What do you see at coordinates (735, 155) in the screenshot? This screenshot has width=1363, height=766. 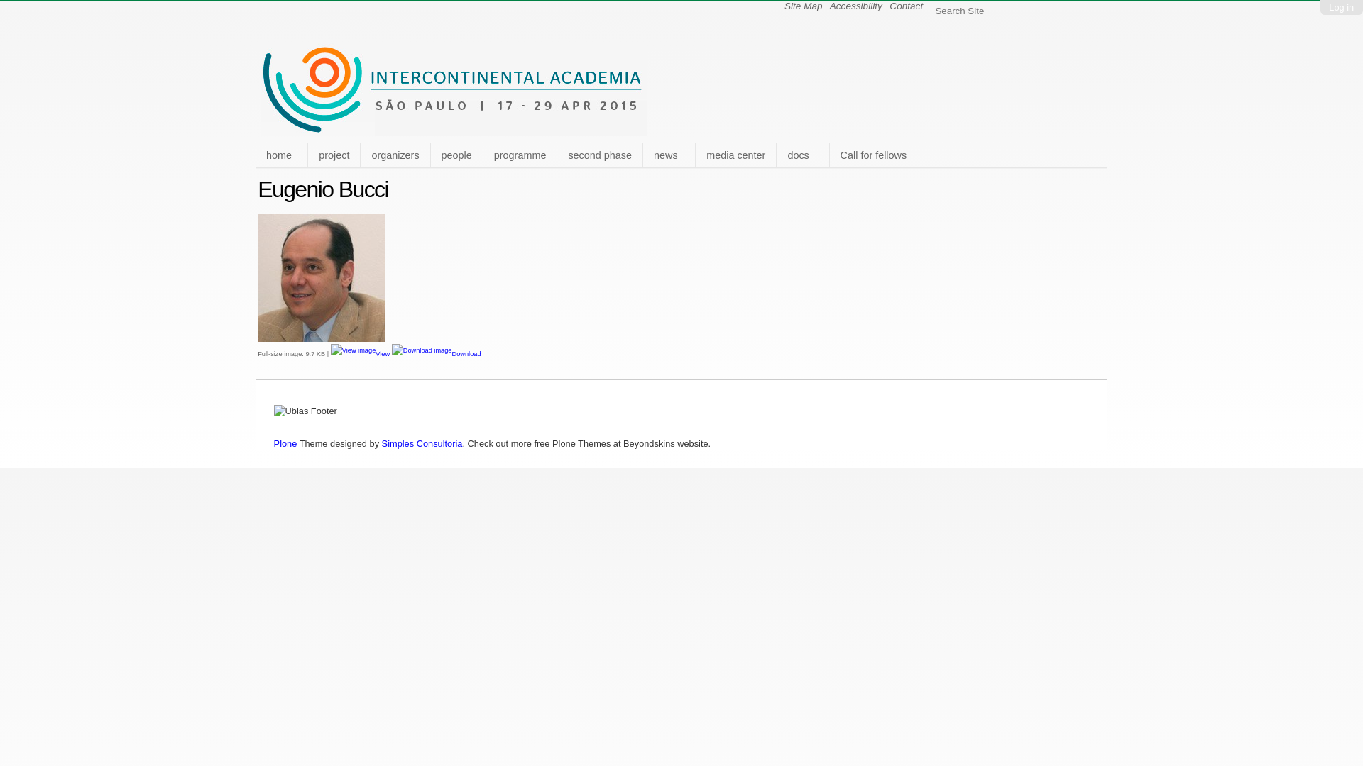 I see `media center` at bounding box center [735, 155].